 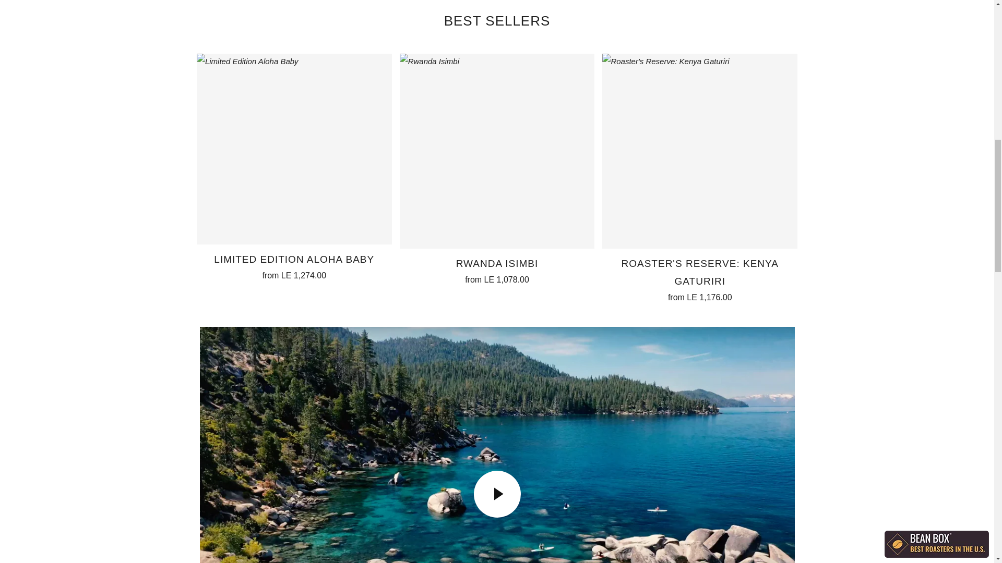 I want to click on Roaster's Reserve: Kenya Gaturiri, so click(x=699, y=151).